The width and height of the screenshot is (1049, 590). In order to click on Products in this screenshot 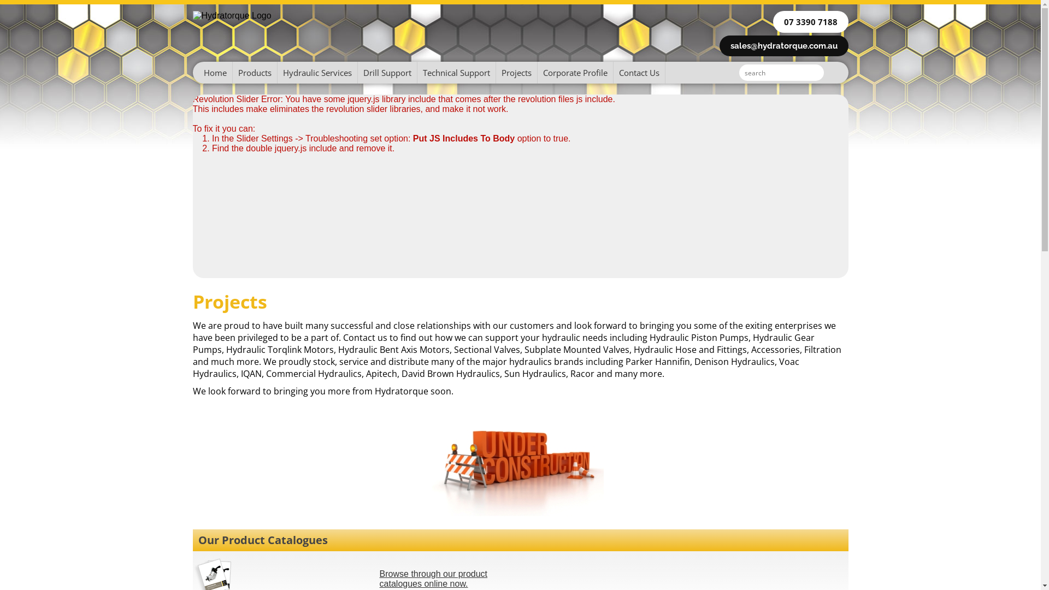, I will do `click(255, 73)`.